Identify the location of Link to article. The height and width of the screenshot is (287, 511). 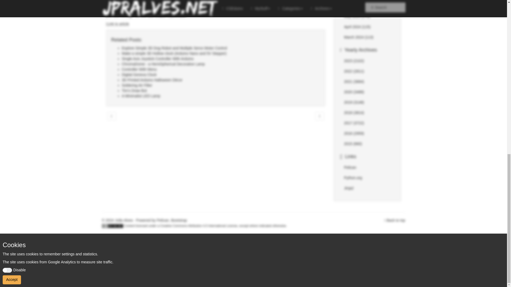
(117, 24).